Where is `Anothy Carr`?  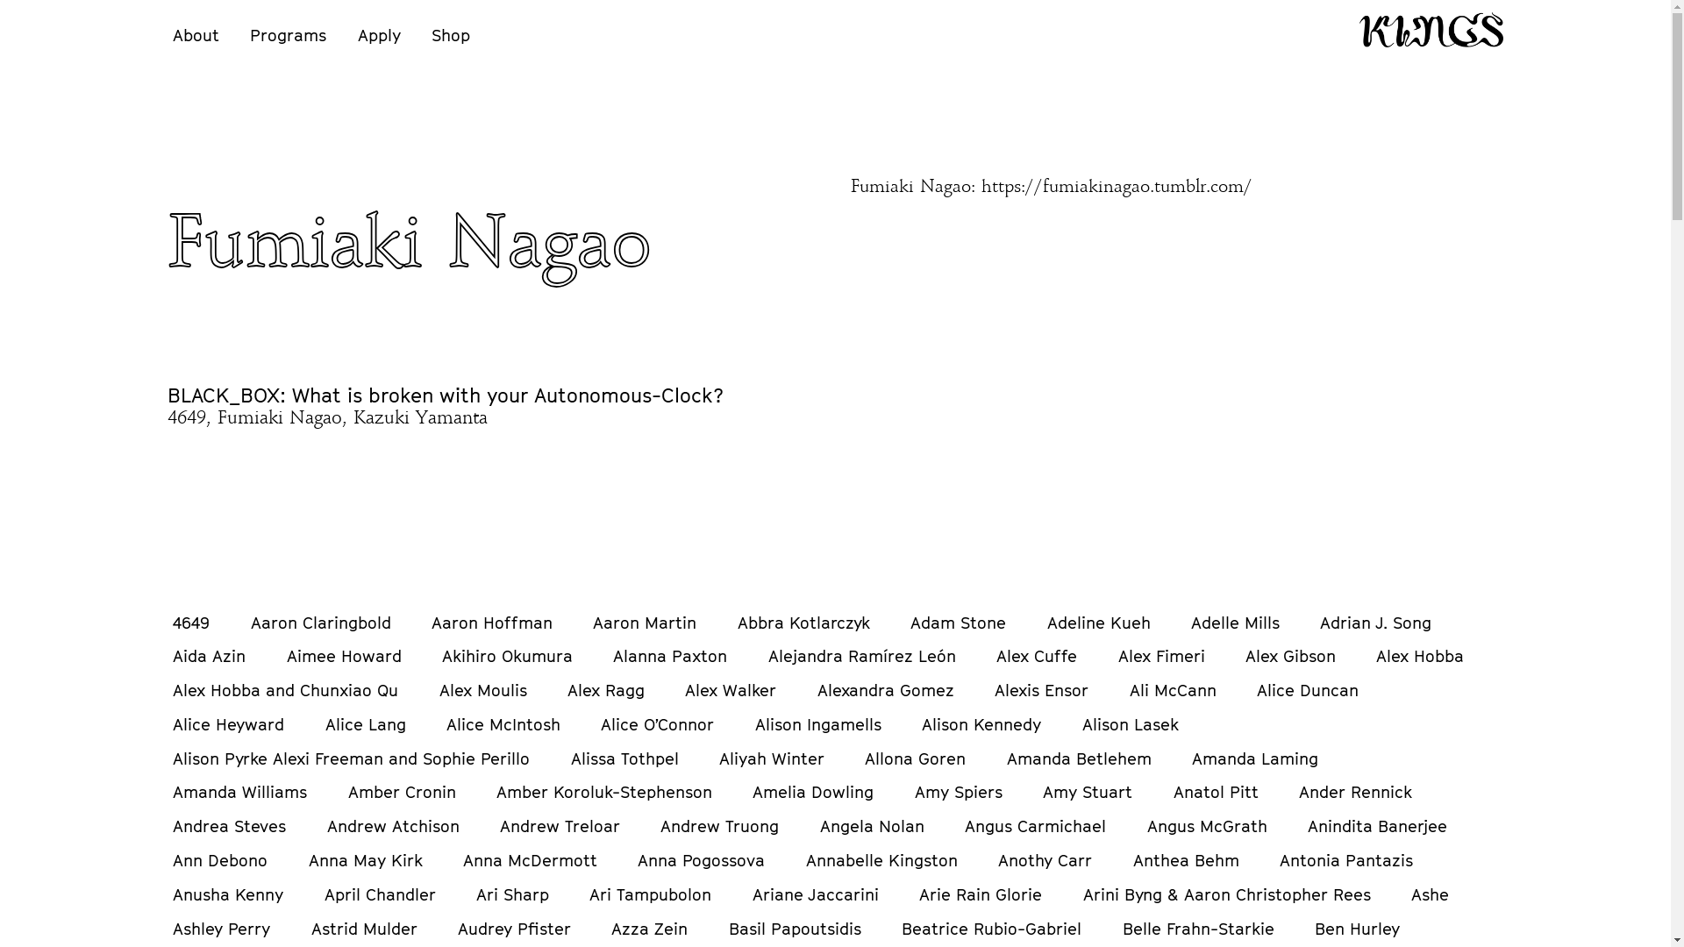
Anothy Carr is located at coordinates (1045, 860).